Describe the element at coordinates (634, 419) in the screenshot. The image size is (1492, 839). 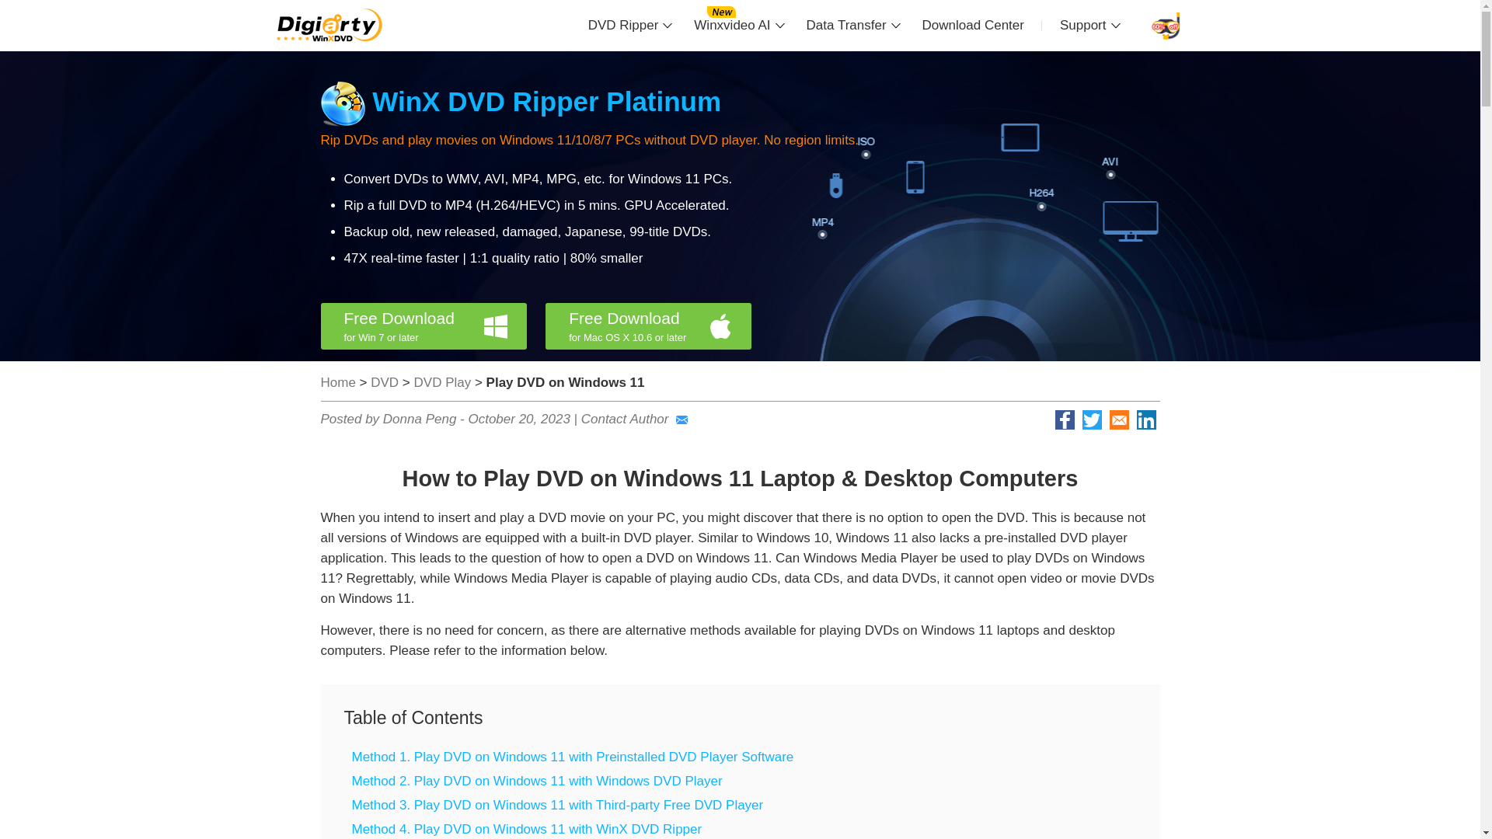
I see `Contact Author` at that location.